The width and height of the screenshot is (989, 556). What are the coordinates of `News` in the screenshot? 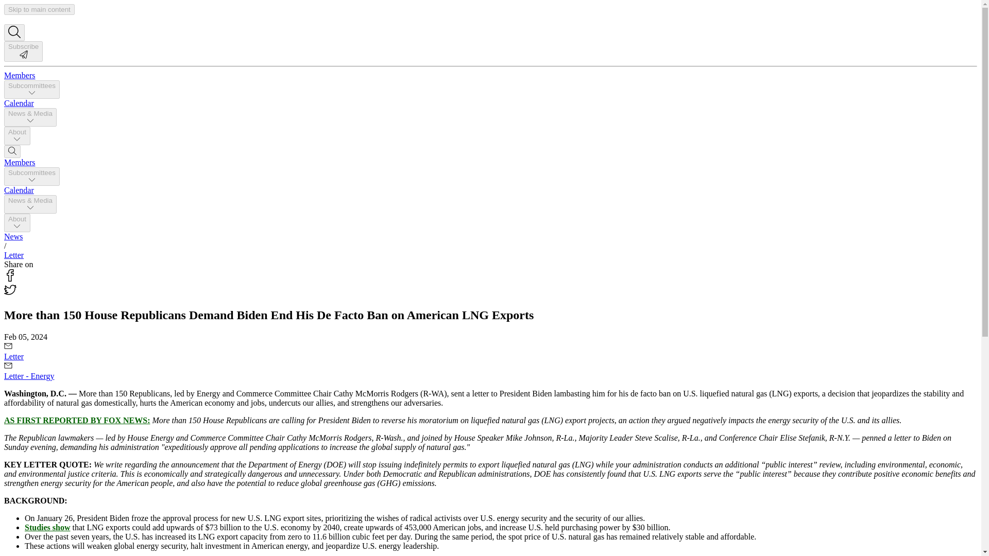 It's located at (13, 236).